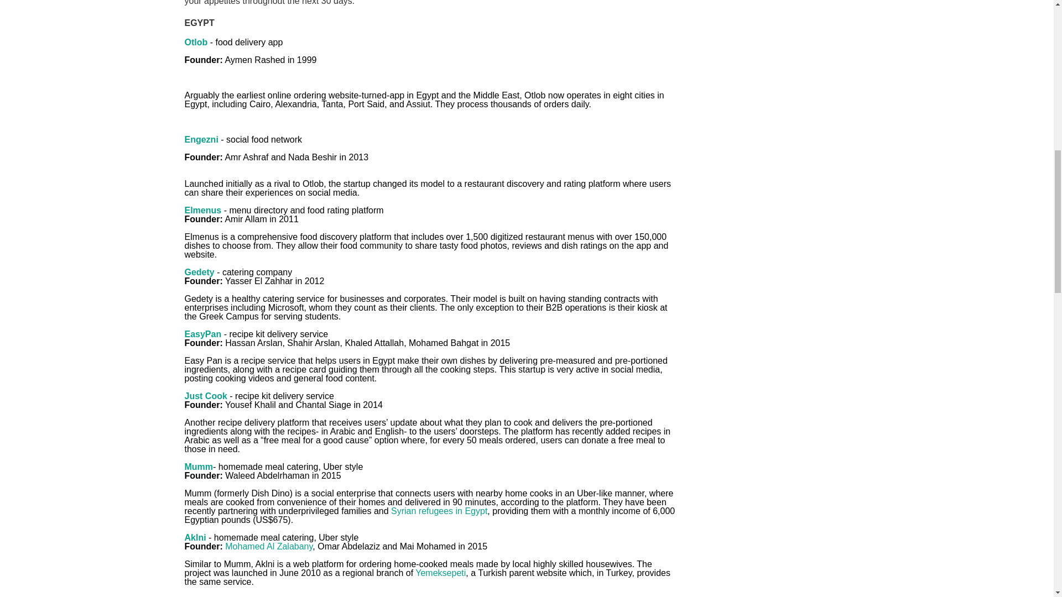  Describe the element at coordinates (439, 511) in the screenshot. I see `Syrian refugees in Egypt` at that location.